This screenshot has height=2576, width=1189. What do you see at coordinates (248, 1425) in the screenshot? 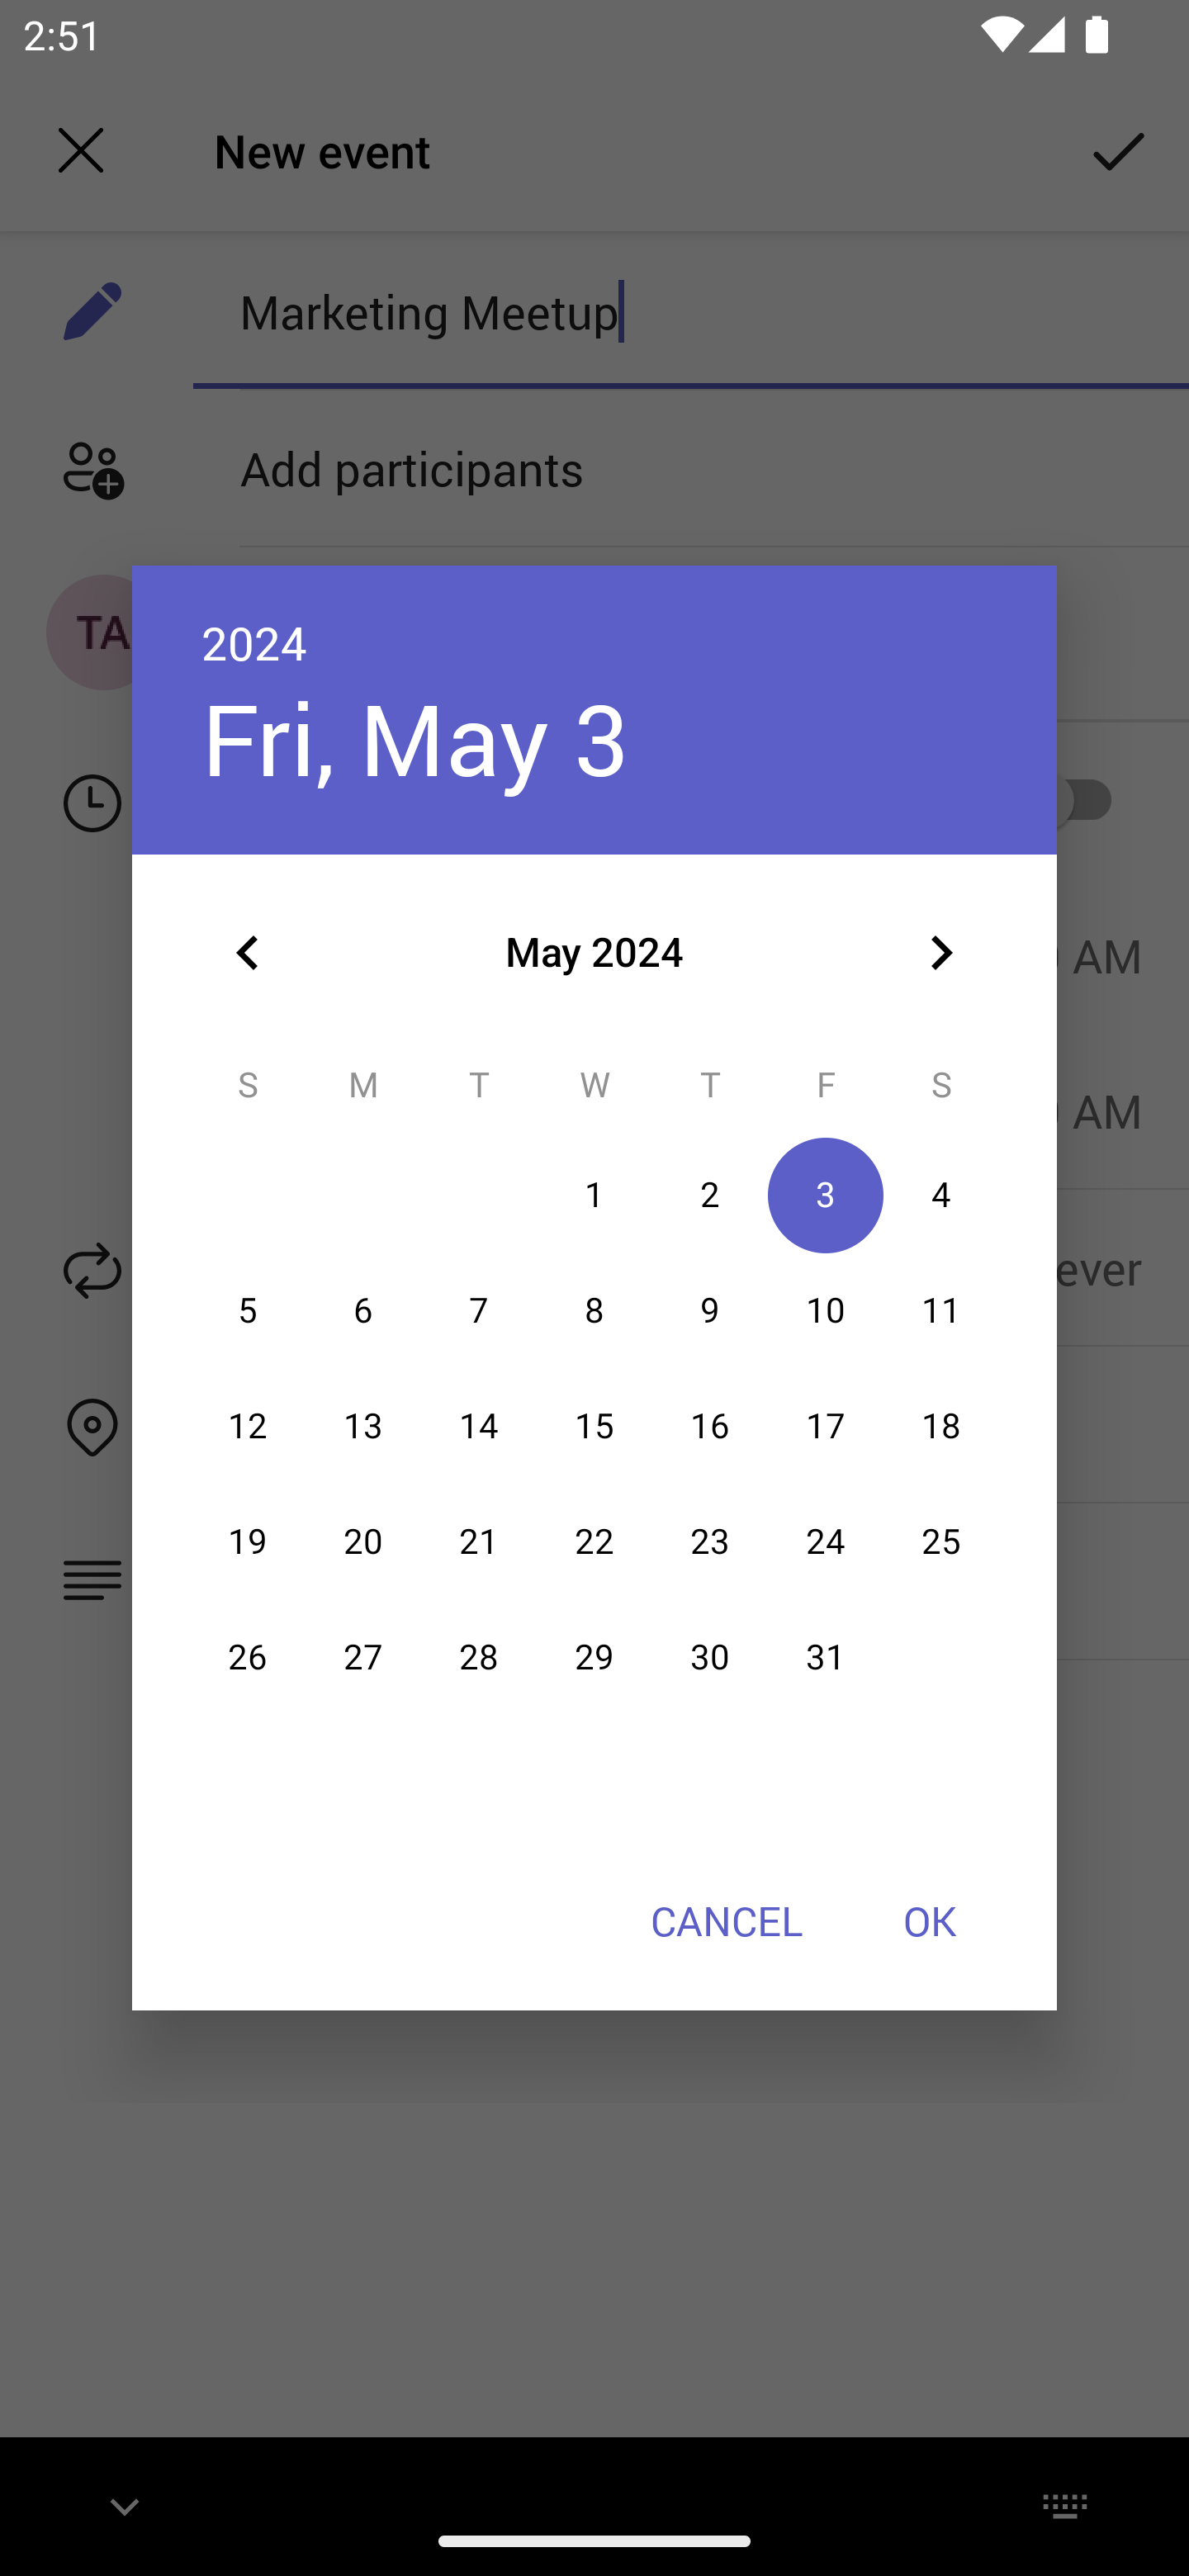
I see `12 12 May 2024` at bounding box center [248, 1425].